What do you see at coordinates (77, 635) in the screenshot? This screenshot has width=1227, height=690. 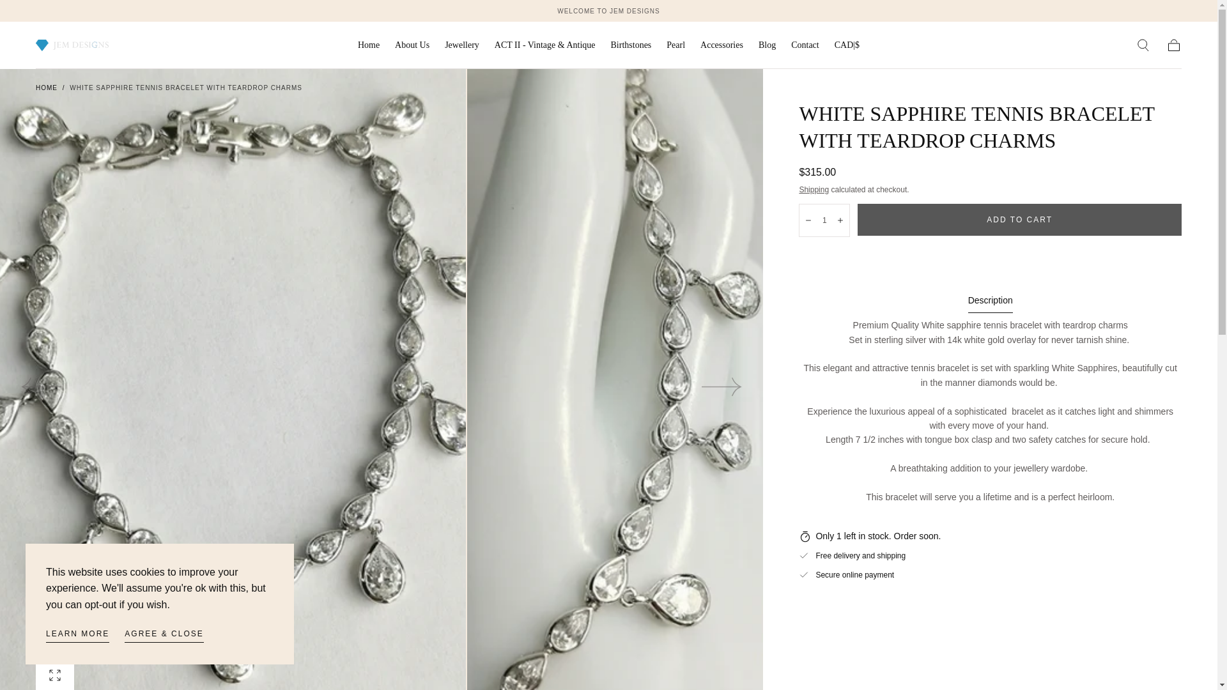 I see `LEARN MORE` at bounding box center [77, 635].